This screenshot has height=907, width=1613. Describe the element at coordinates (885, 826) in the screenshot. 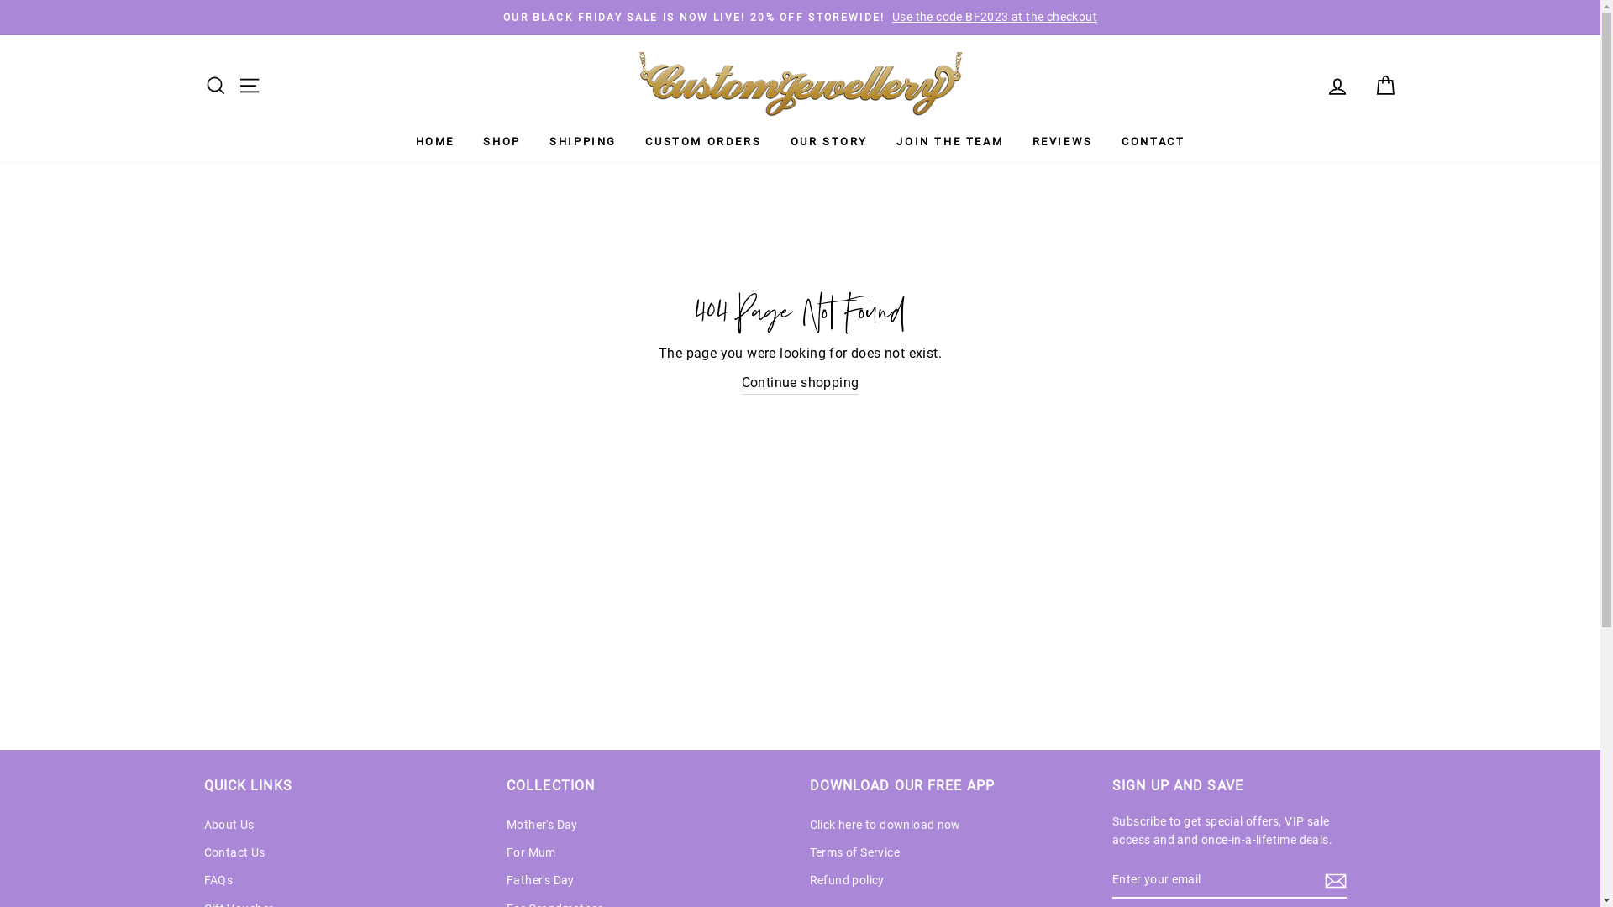

I see `Click here to download now` at that location.